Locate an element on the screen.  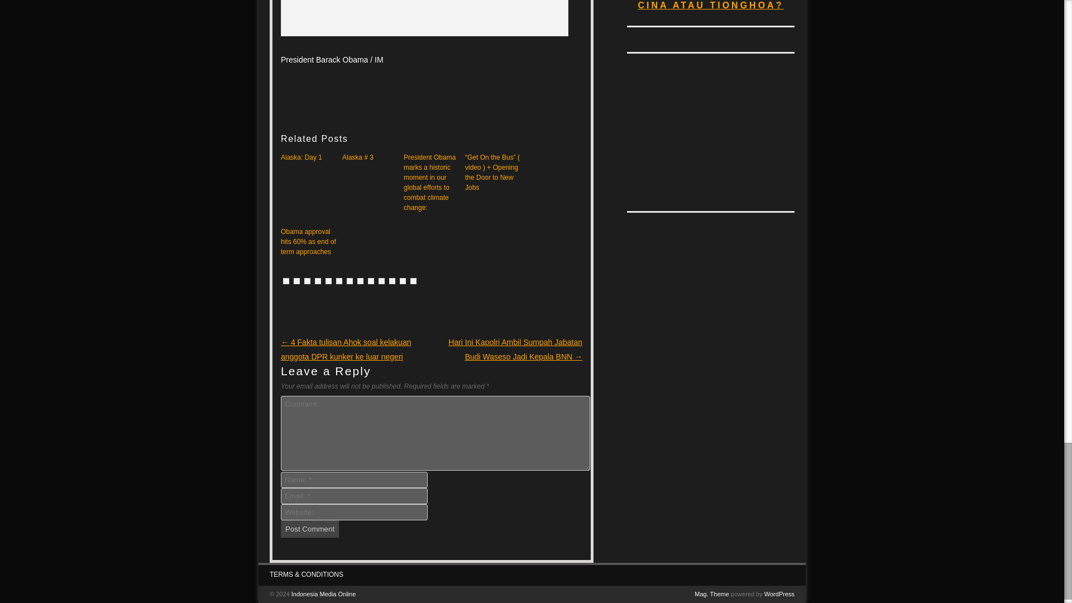
Vote on DZone is located at coordinates (328, 280).